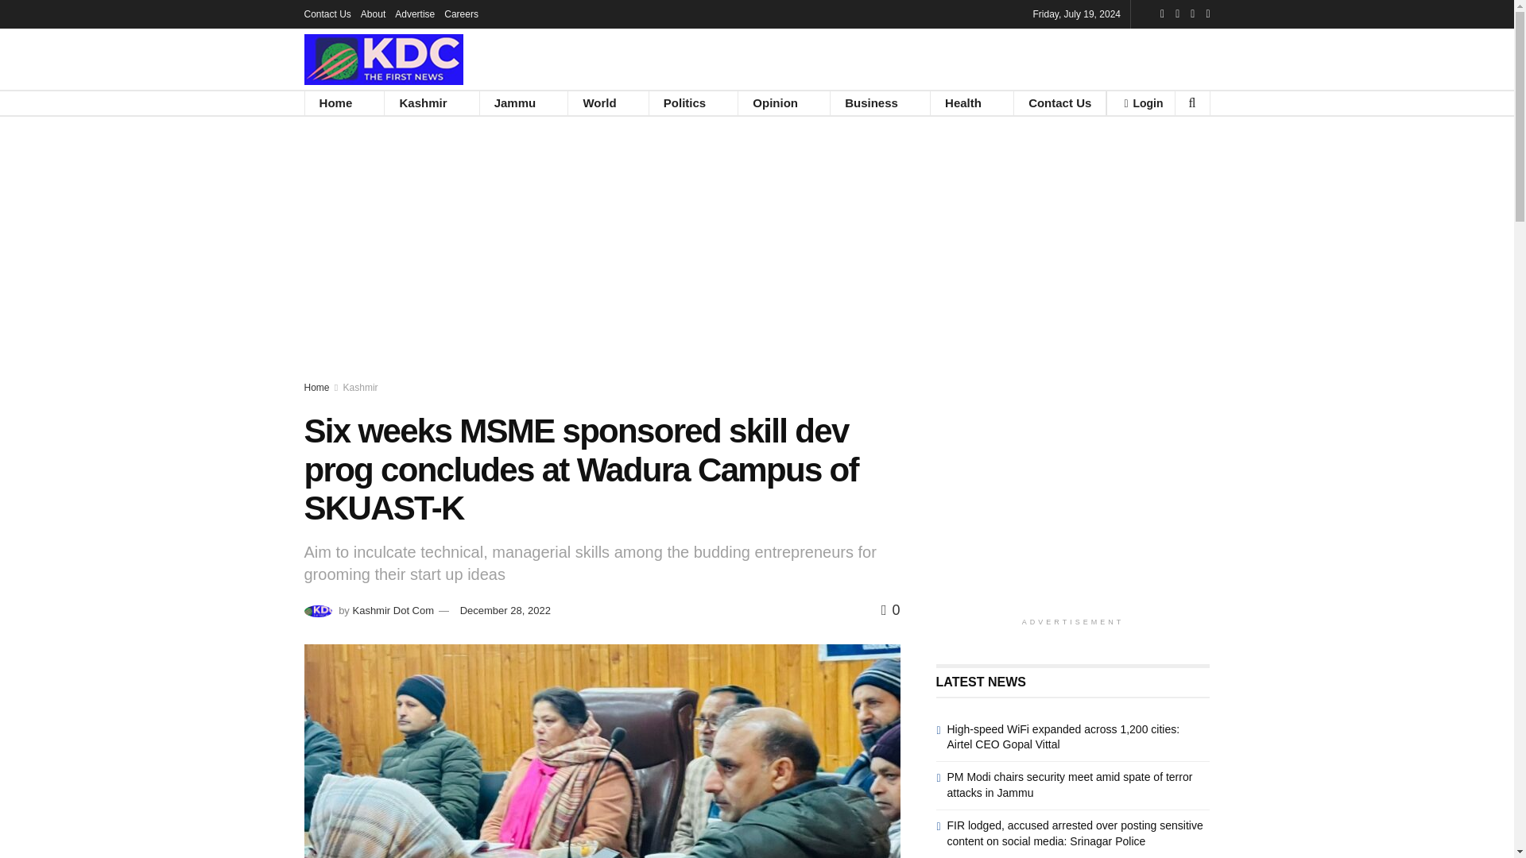 The height and width of the screenshot is (858, 1526). I want to click on Kashmir, so click(422, 102).